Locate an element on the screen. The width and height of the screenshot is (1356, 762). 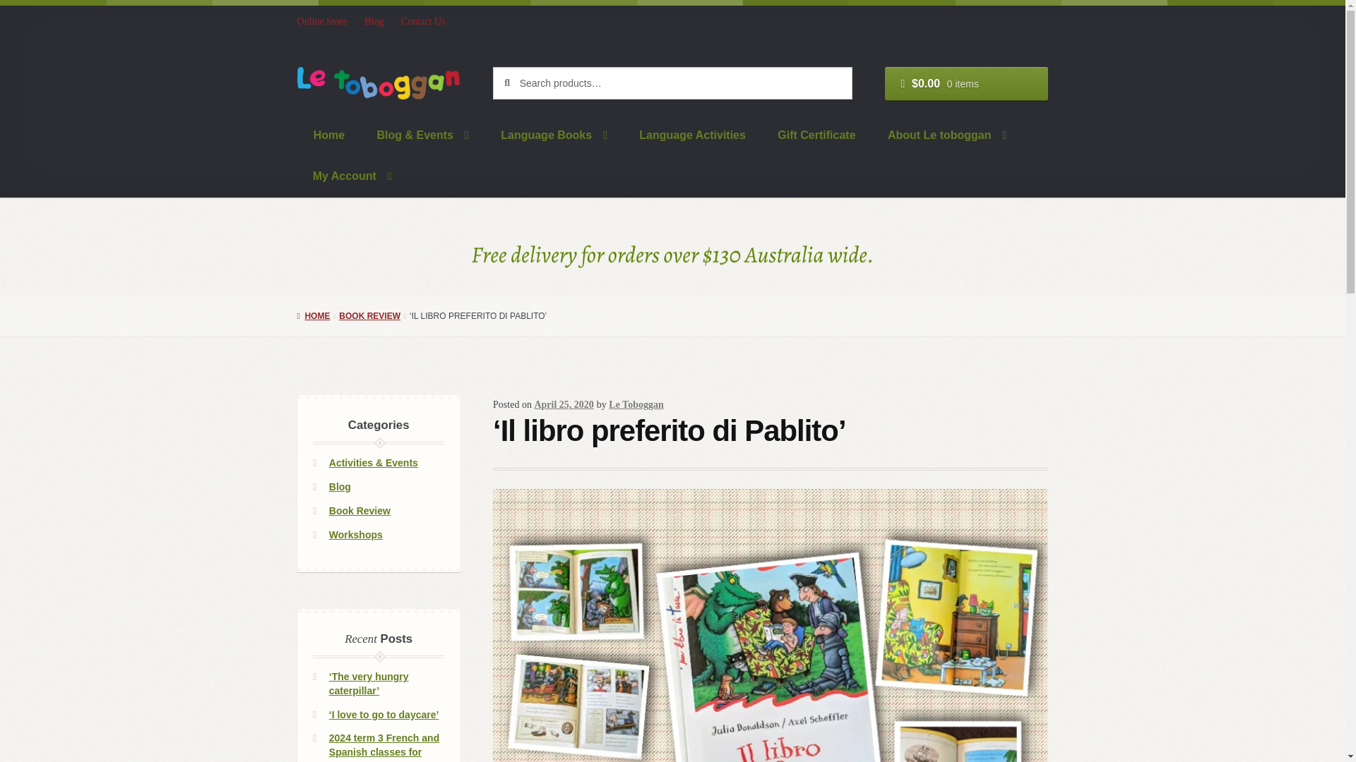
Home is located at coordinates (329, 135).